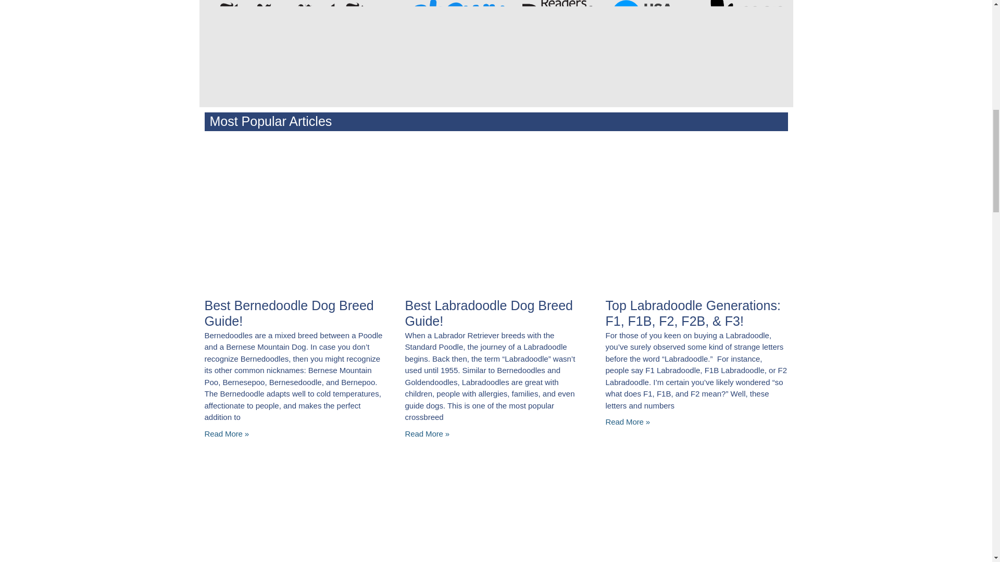  I want to click on Labradoodle Dog Breed Guide, so click(495, 213).